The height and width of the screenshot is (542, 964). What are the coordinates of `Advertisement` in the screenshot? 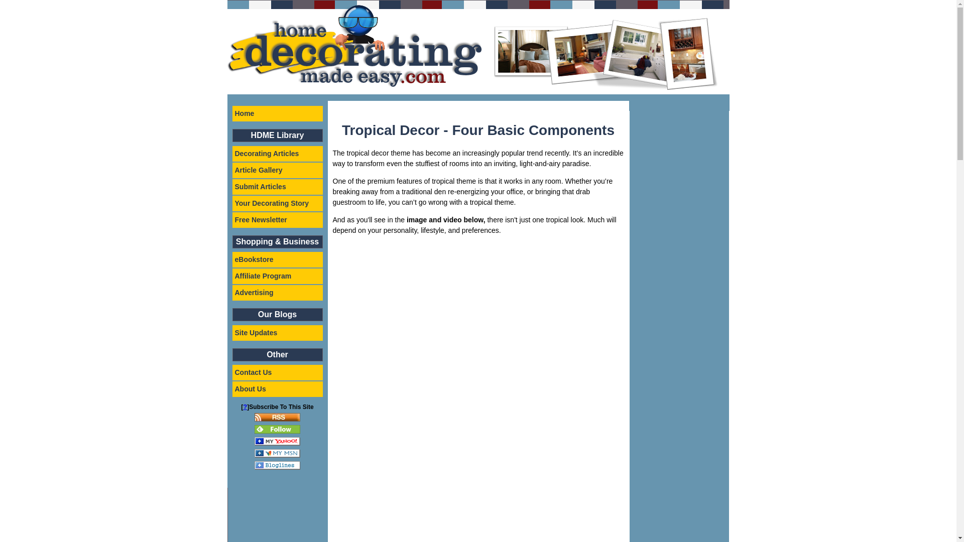 It's located at (417, 461).